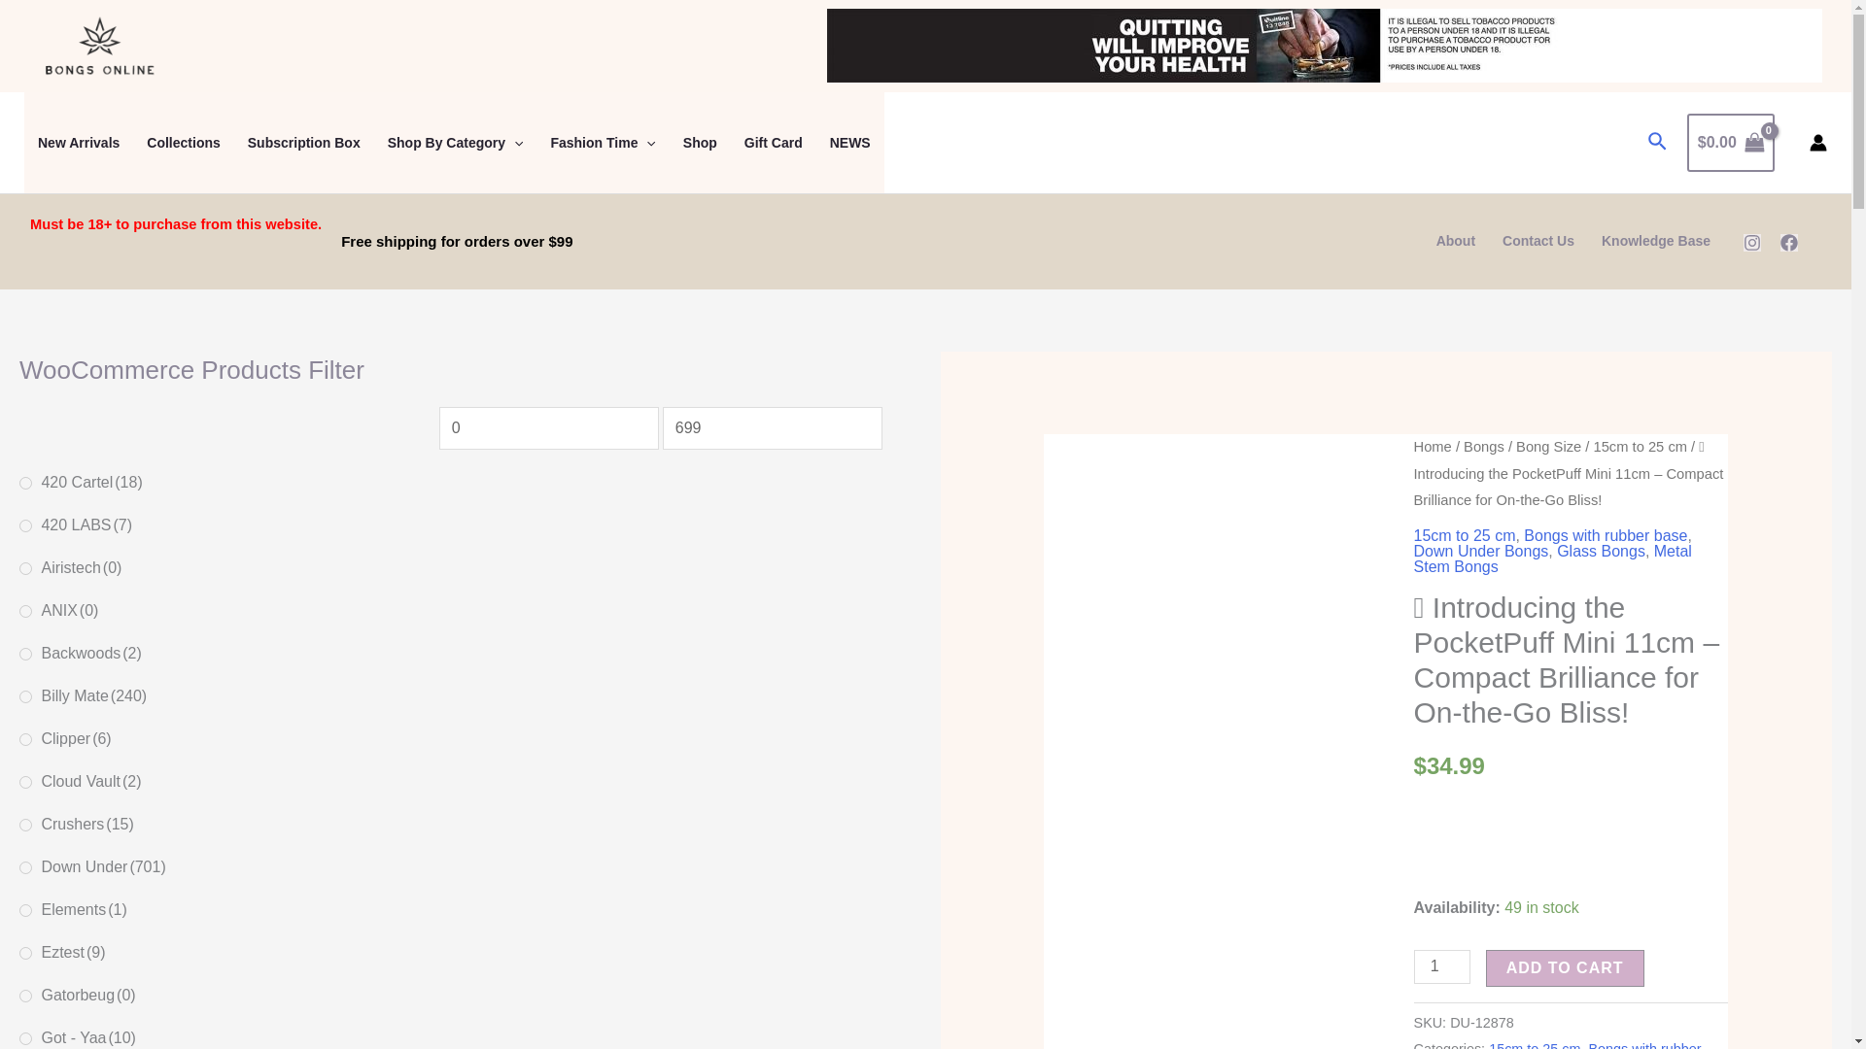 The image size is (1866, 1049). I want to click on Subscription Box, so click(304, 142).